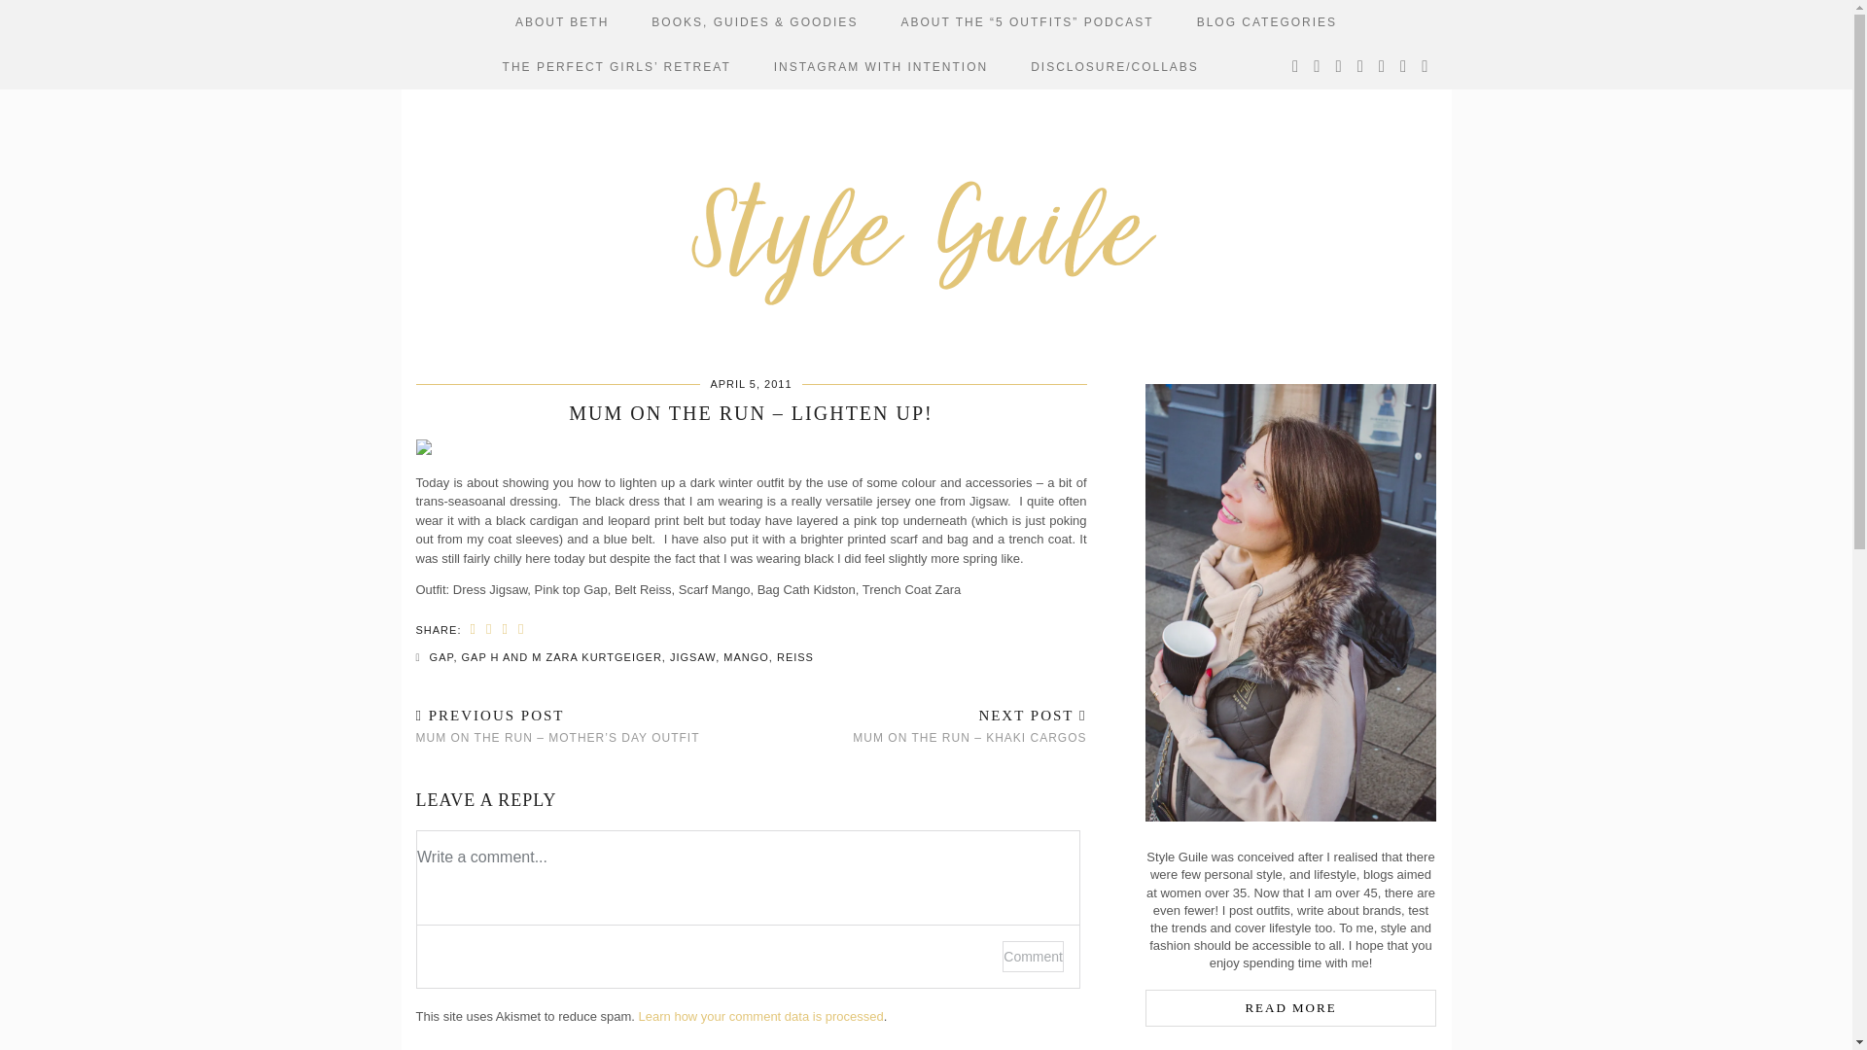  I want to click on INSTAGRAM WITH INTENTION, so click(881, 66).